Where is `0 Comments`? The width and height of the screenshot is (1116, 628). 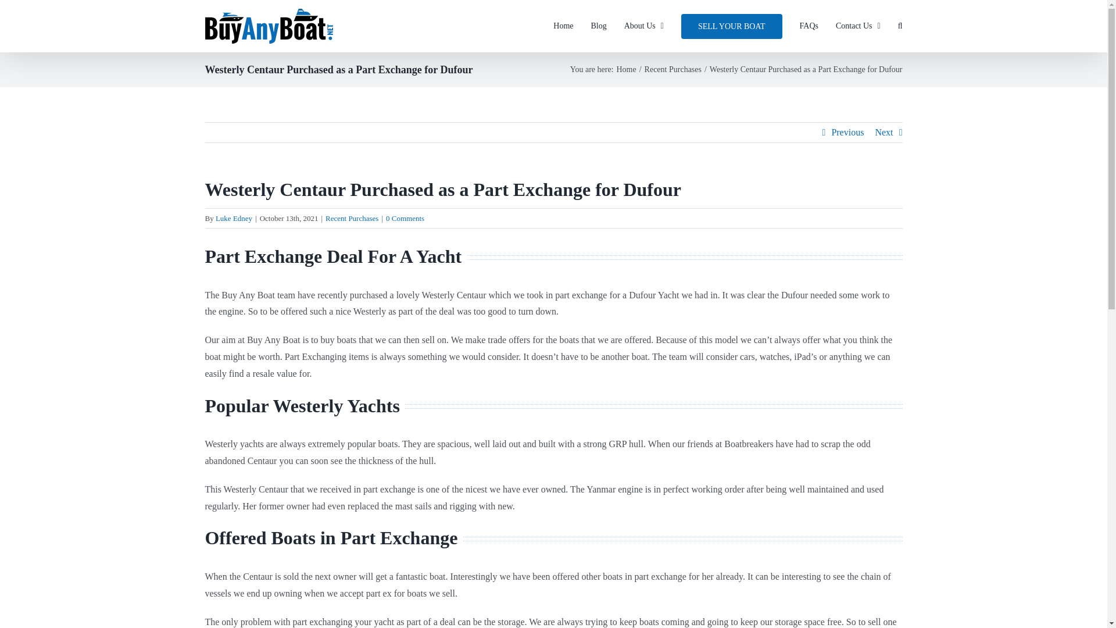 0 Comments is located at coordinates (405, 219).